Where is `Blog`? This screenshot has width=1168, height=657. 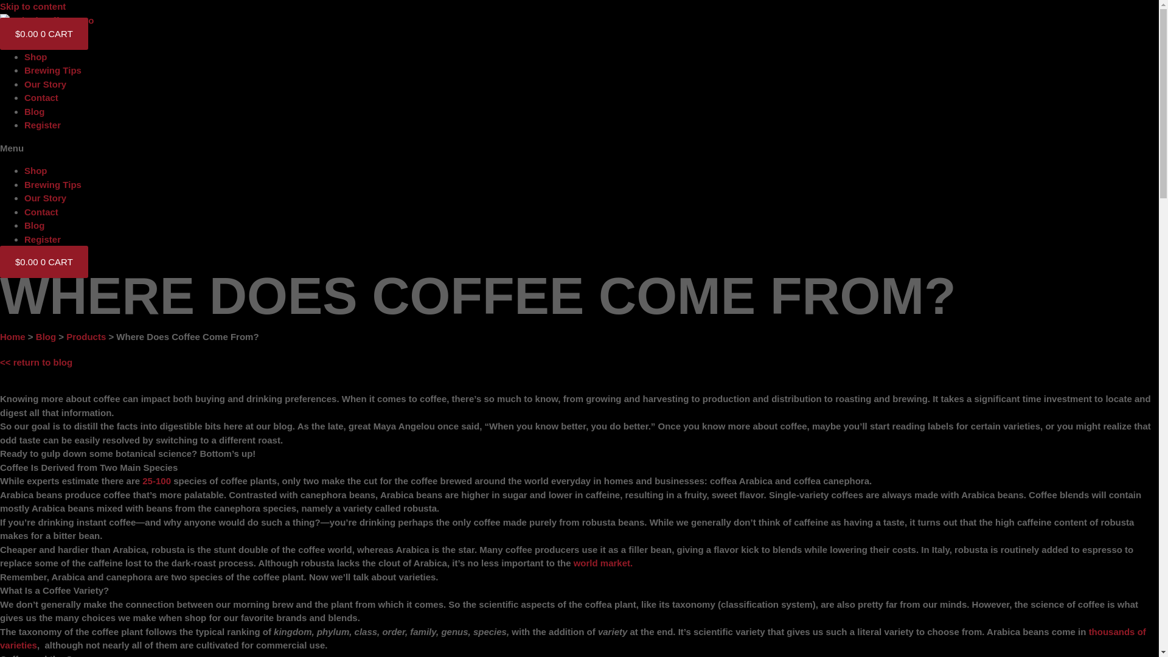
Blog is located at coordinates (34, 111).